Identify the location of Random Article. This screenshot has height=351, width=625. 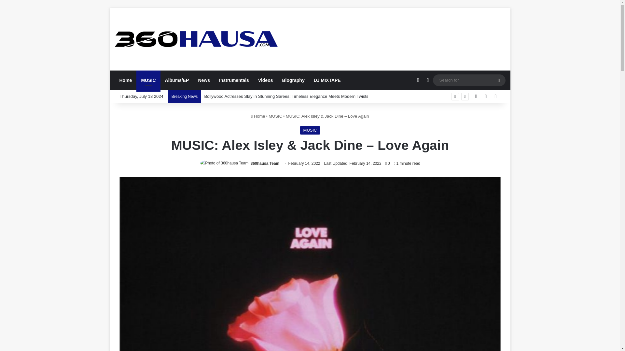
(486, 96).